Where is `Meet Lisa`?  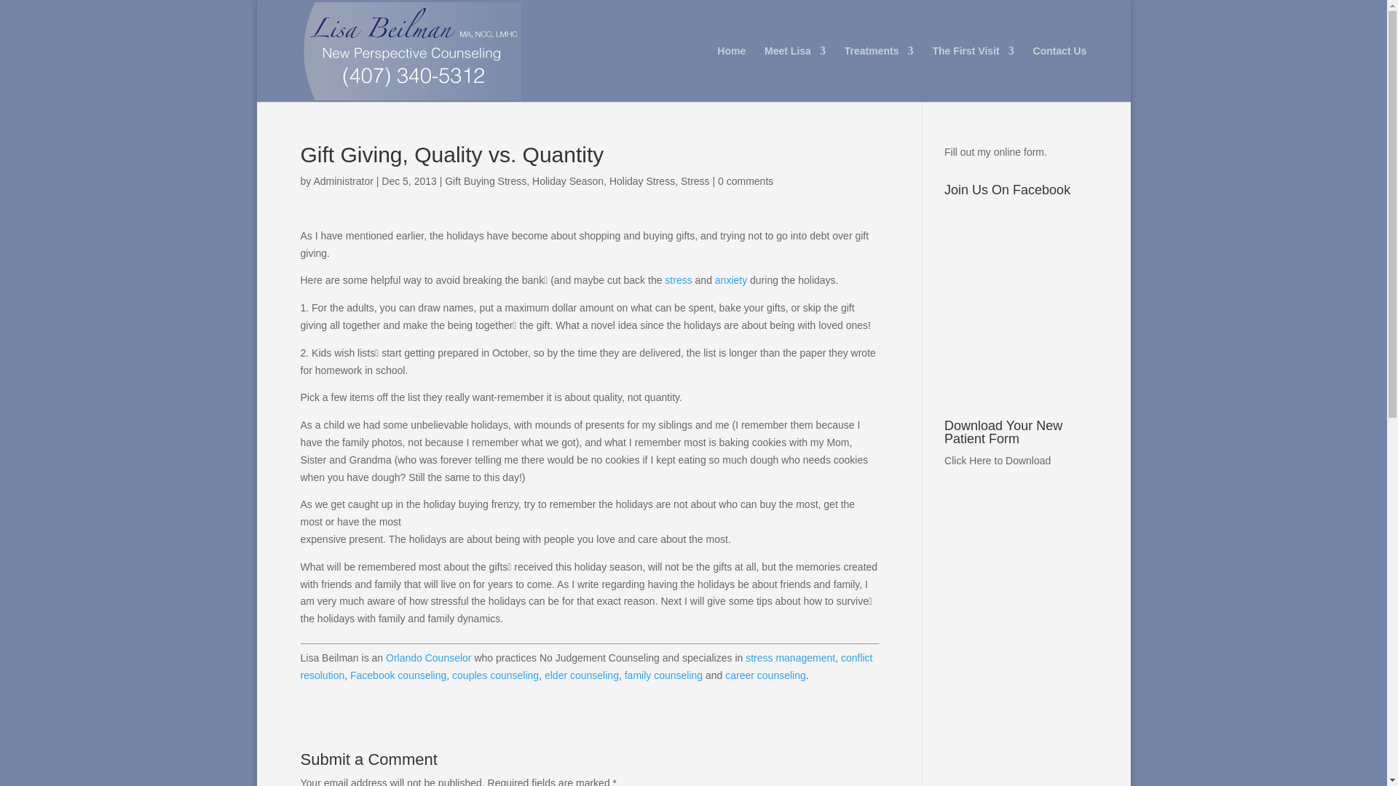 Meet Lisa is located at coordinates (795, 74).